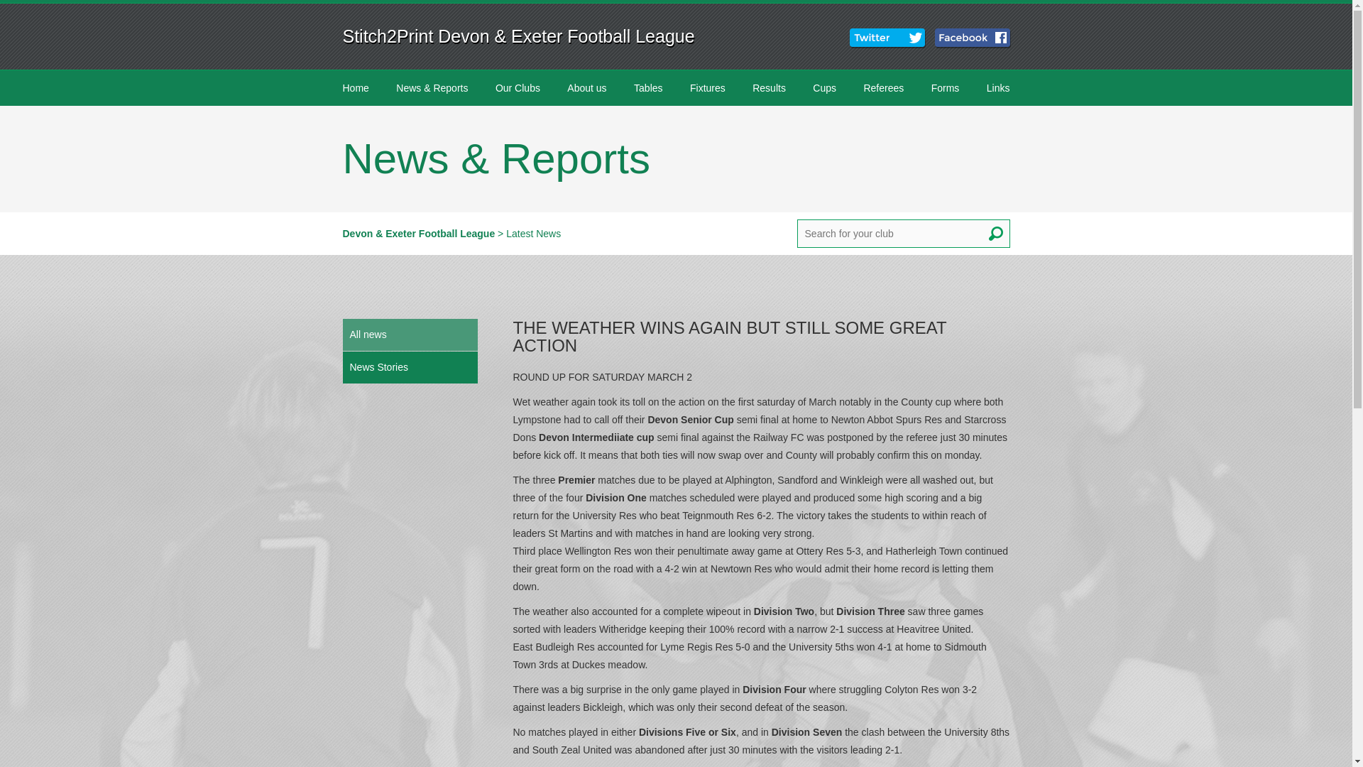 This screenshot has width=1363, height=767. I want to click on Search, so click(995, 233).